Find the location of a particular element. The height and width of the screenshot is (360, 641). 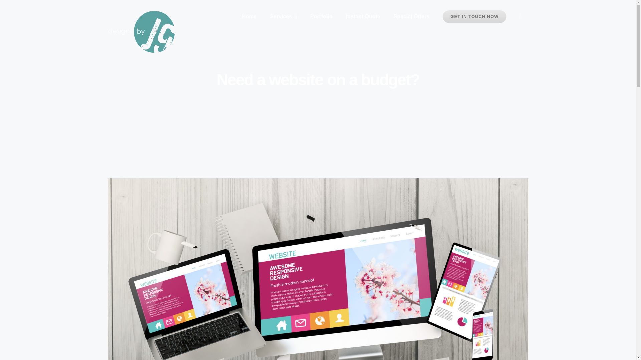

Instant Quote is located at coordinates (363, 17).